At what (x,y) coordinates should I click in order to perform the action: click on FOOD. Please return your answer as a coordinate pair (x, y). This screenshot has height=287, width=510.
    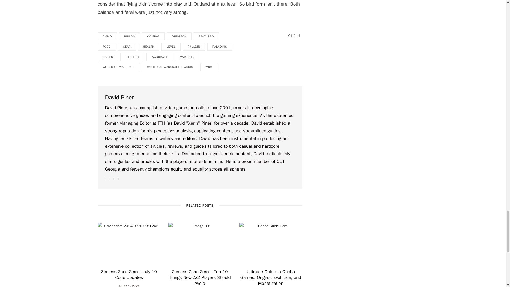
    Looking at the image, I should click on (107, 47).